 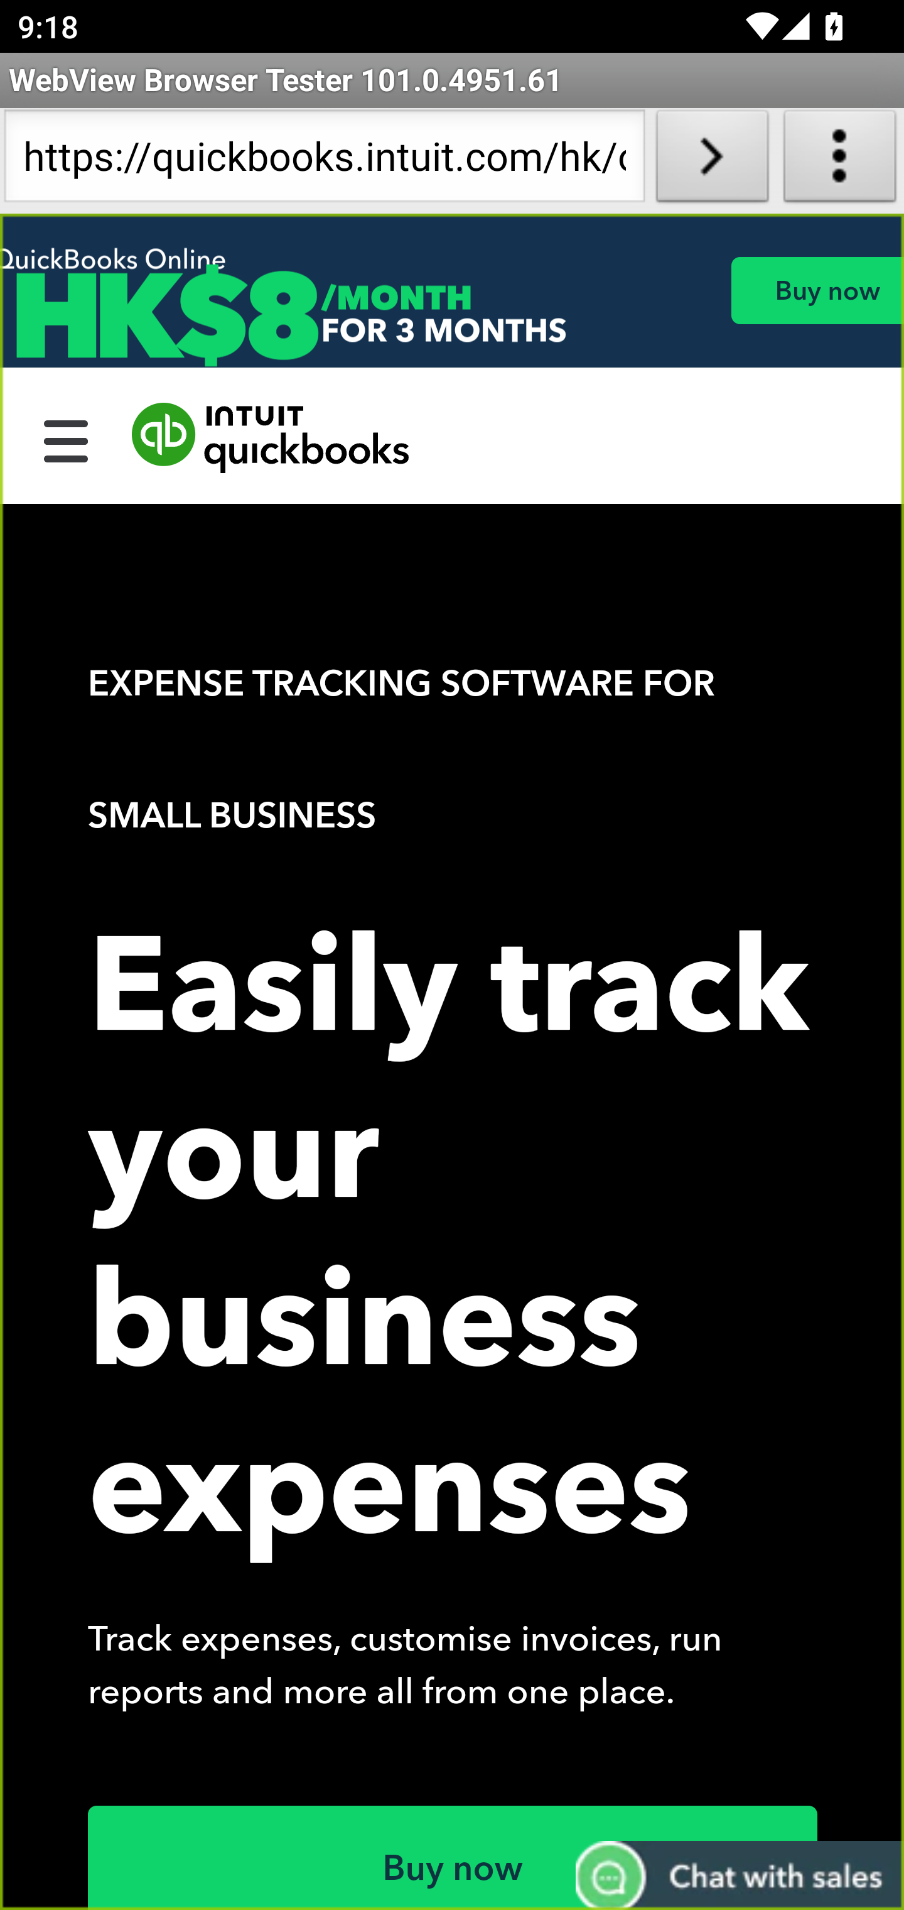 What do you see at coordinates (271, 438) in the screenshot?
I see `quickbooks` at bounding box center [271, 438].